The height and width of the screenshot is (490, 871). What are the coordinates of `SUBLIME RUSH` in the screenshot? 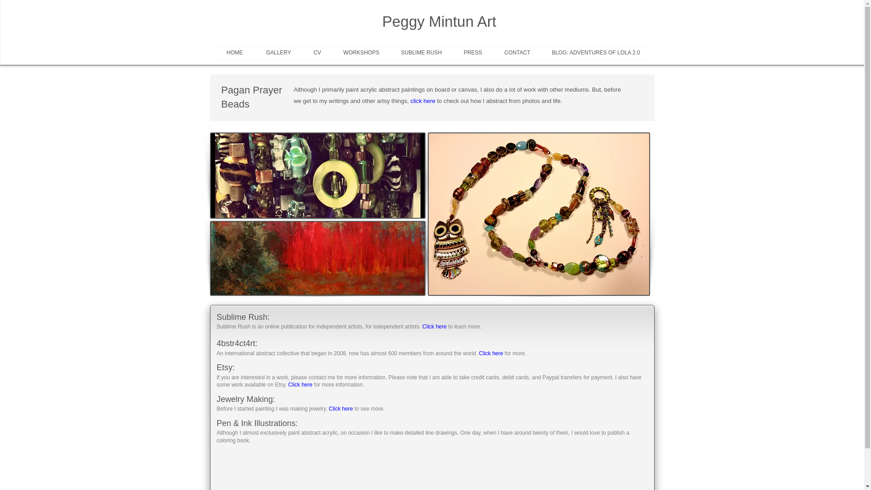 It's located at (421, 53).